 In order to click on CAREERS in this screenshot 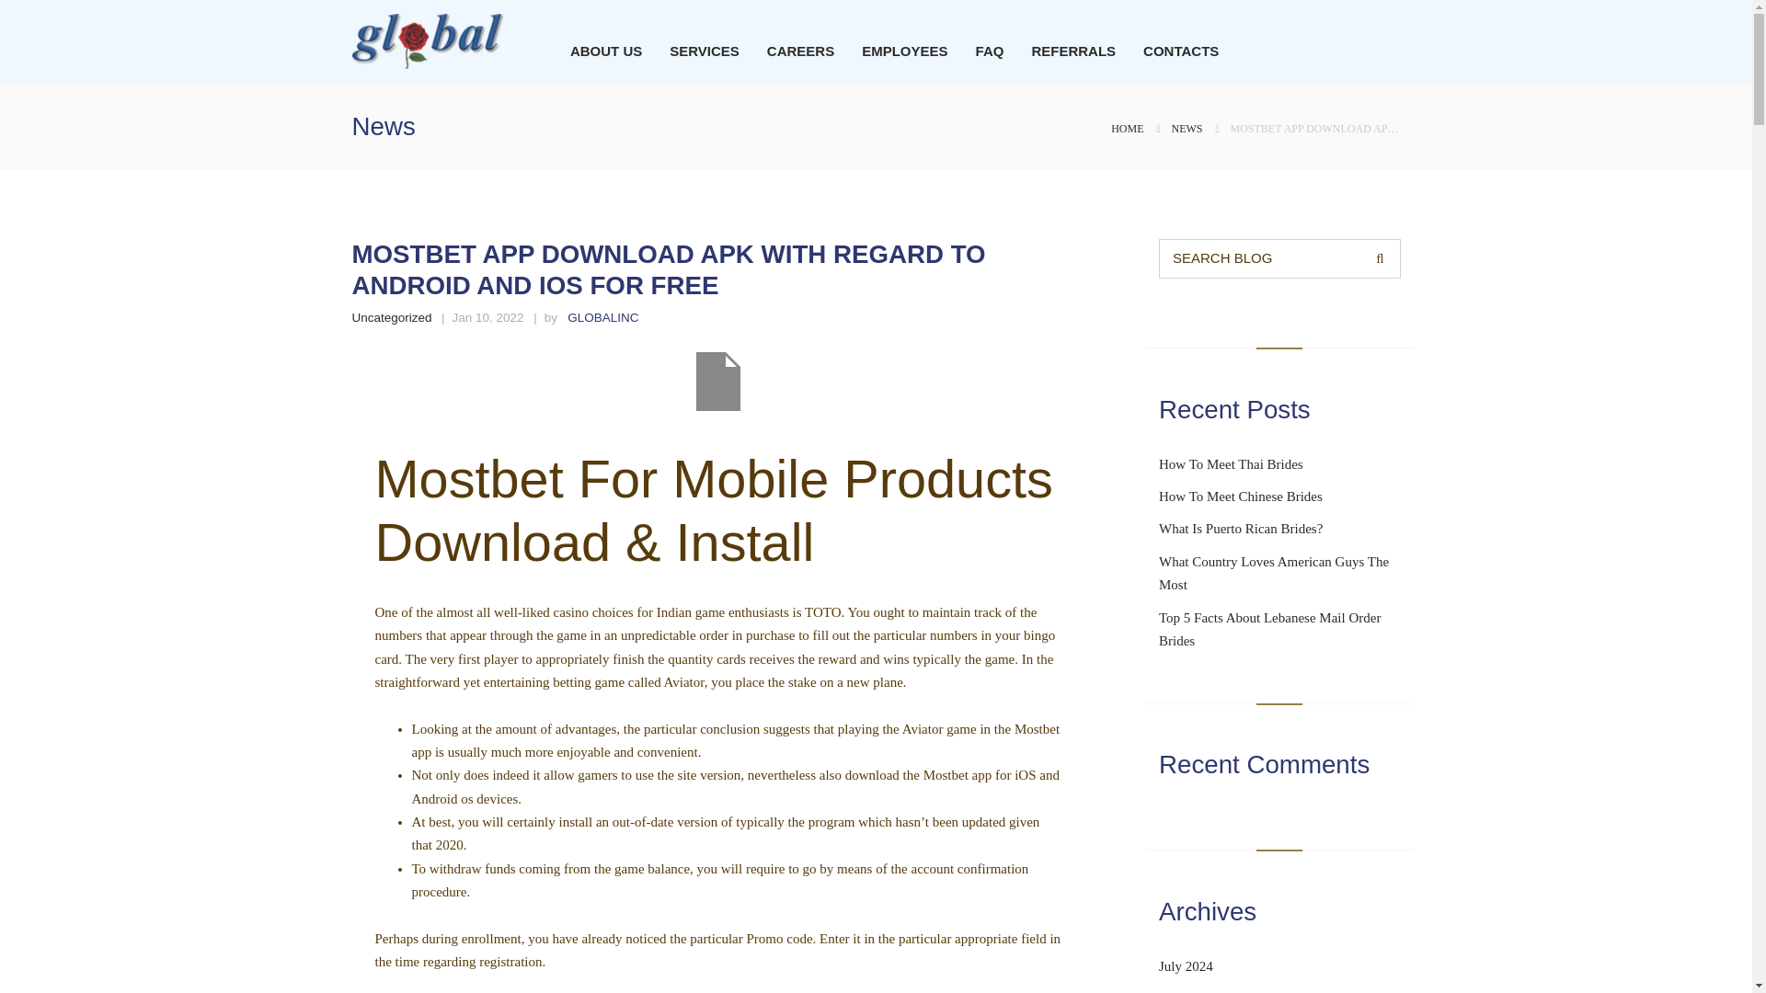, I will do `click(800, 51)`.